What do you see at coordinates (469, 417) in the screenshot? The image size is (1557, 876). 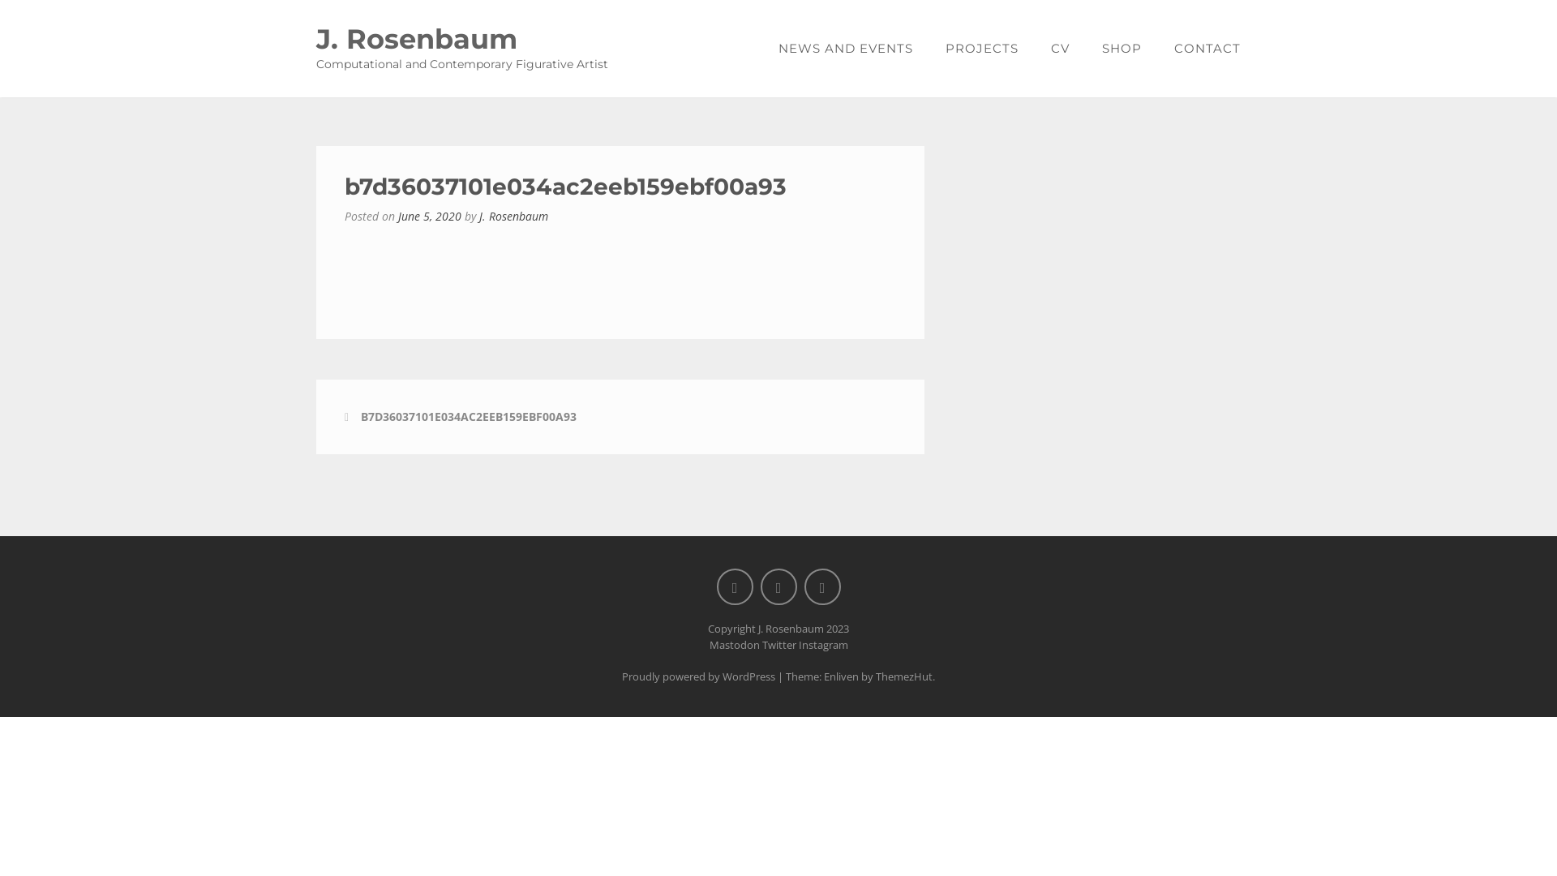 I see `B7D36037101E034AC2EEB159EBF00A93` at bounding box center [469, 417].